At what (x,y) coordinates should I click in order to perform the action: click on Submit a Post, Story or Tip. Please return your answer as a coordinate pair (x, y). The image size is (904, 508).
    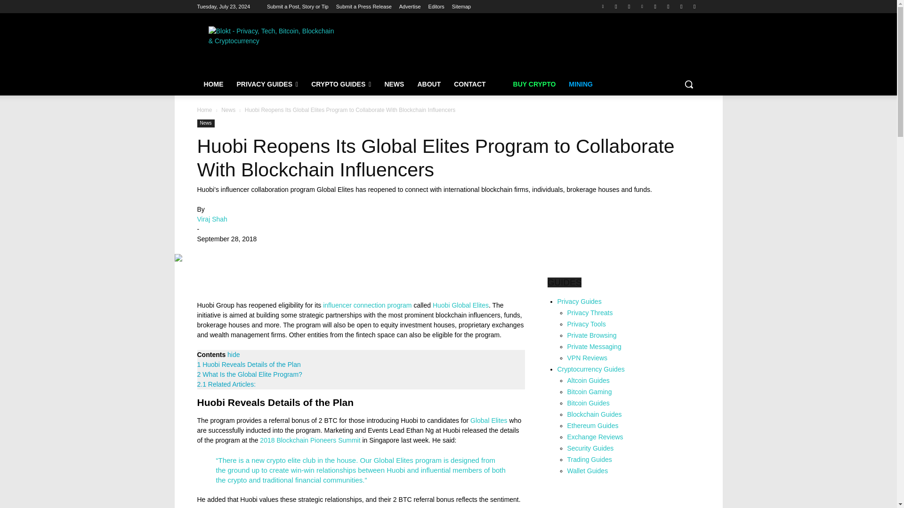
    Looking at the image, I should click on (298, 7).